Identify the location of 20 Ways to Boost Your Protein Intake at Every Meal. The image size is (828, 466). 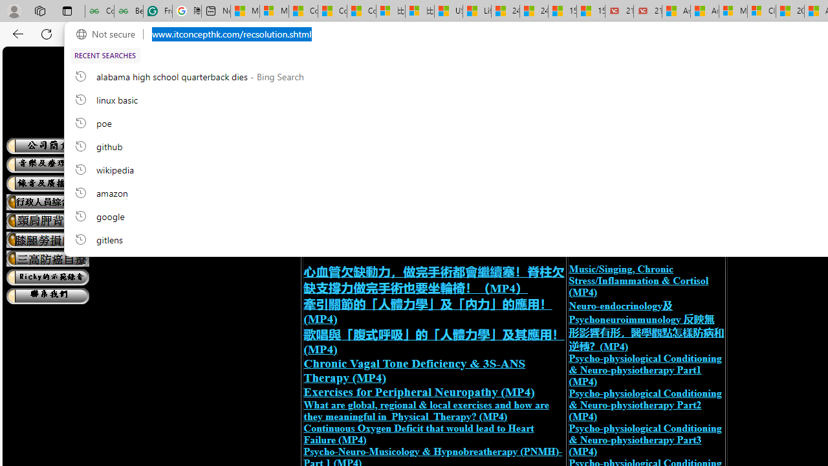
(789, 12).